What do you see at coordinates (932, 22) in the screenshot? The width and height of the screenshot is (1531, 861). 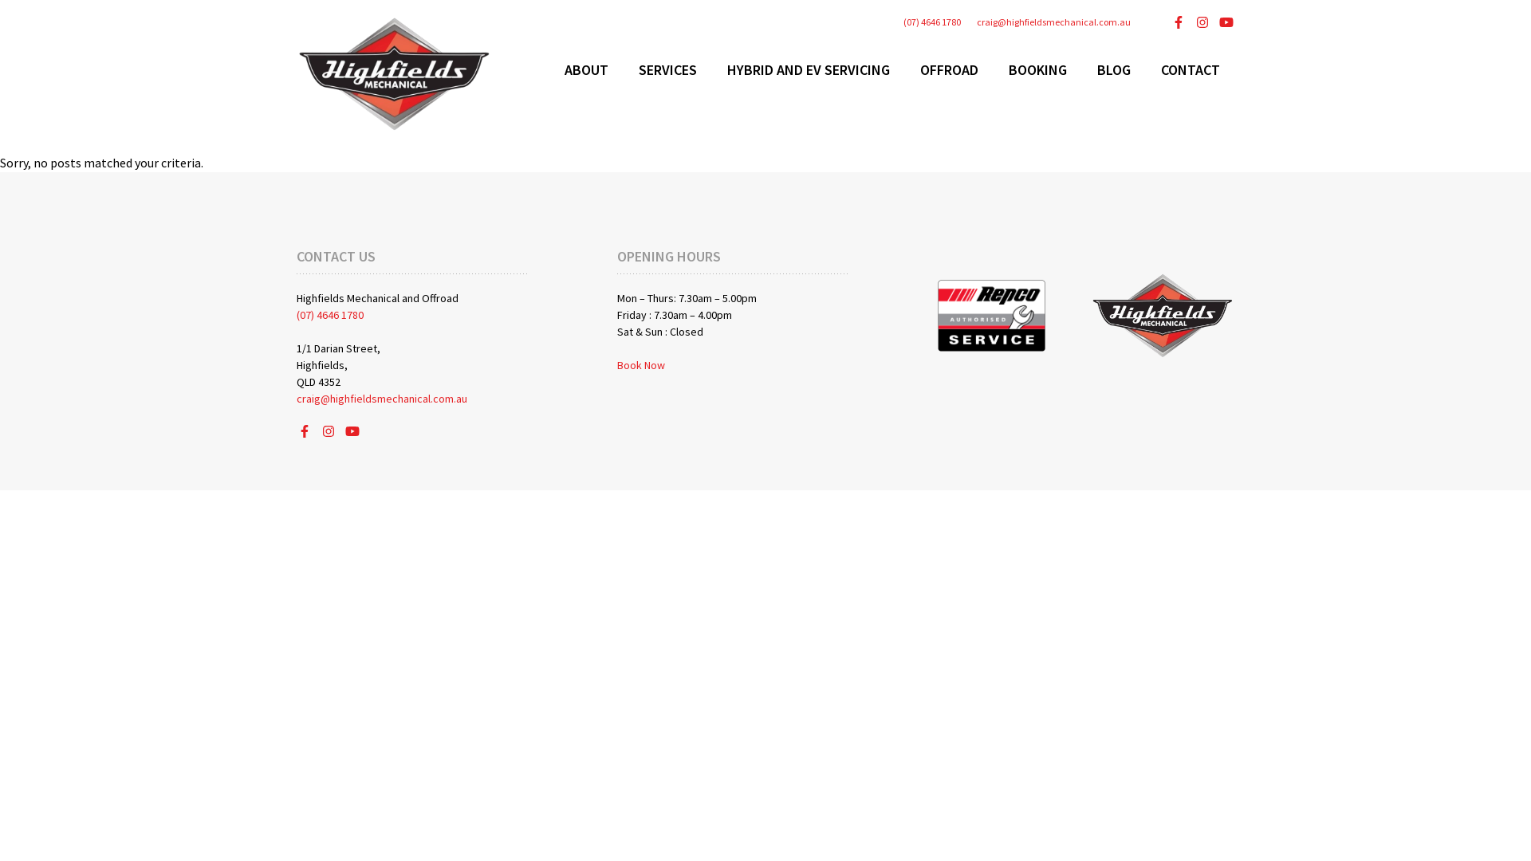 I see `(07) 4646 1780` at bounding box center [932, 22].